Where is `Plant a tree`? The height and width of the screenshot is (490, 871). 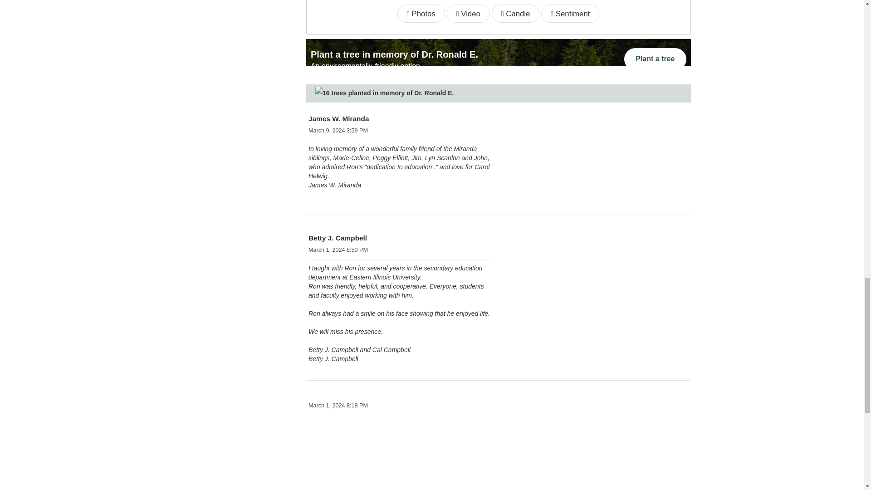
Plant a tree is located at coordinates (655, 59).